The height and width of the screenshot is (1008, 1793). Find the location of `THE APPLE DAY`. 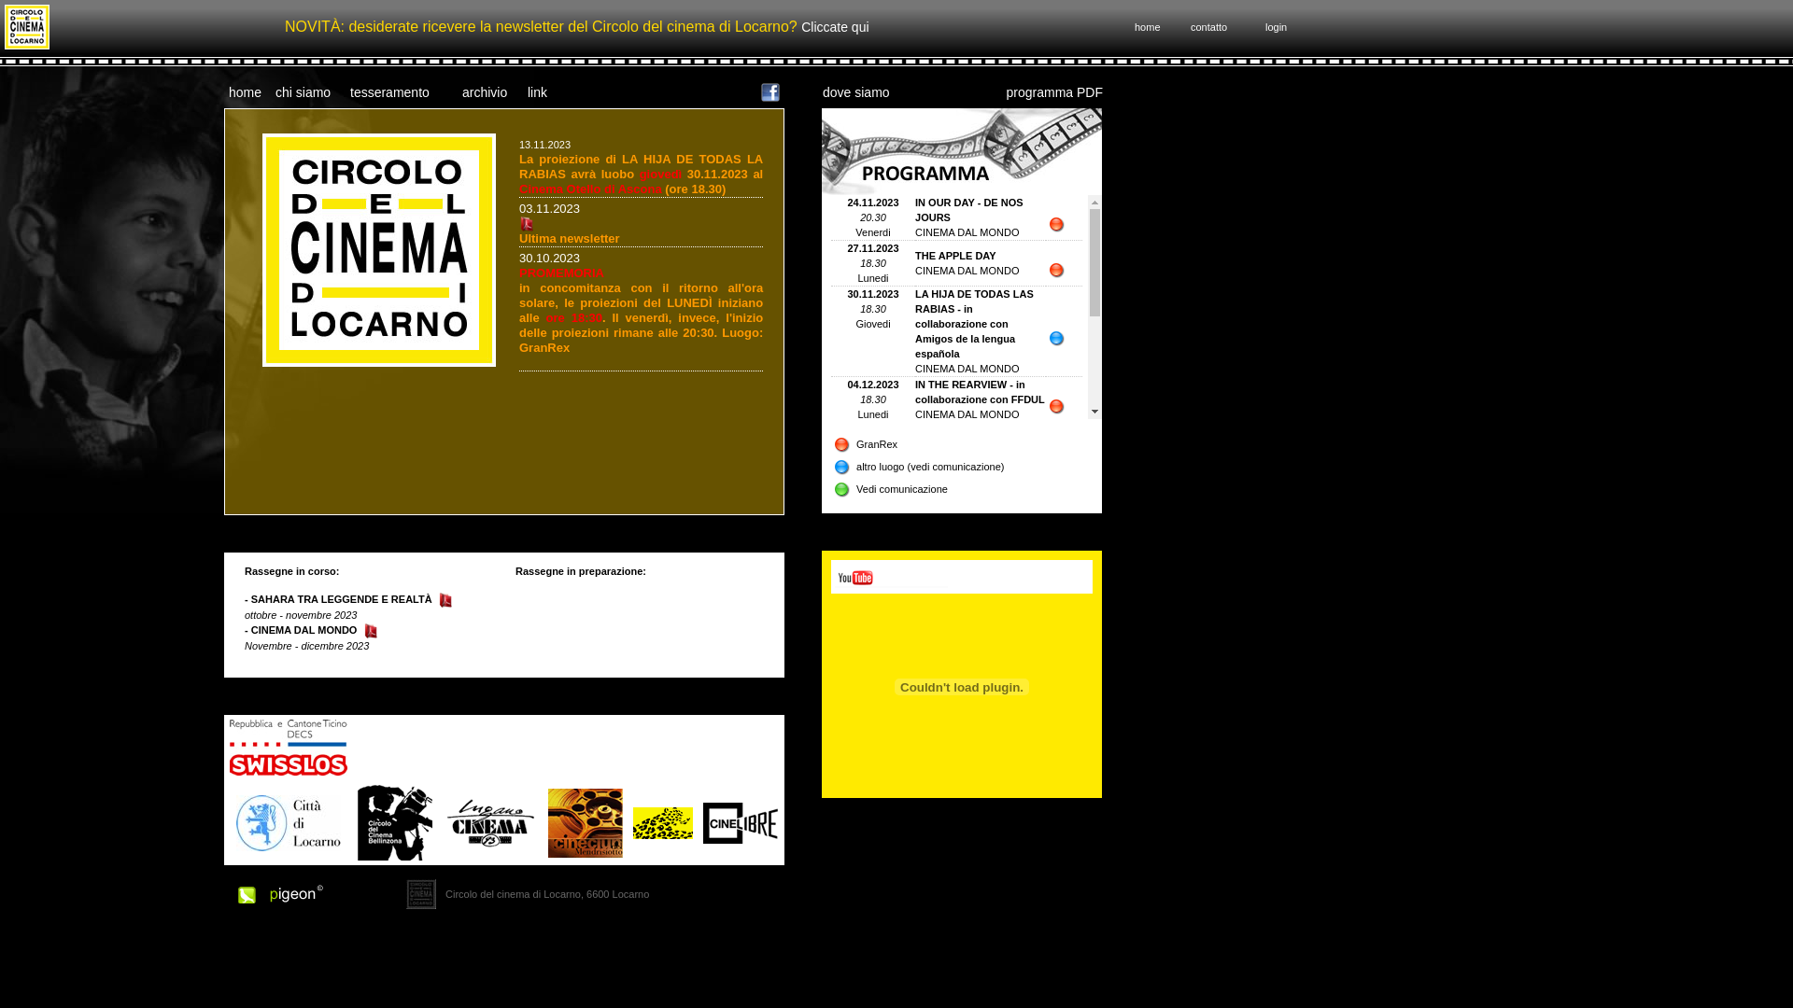

THE APPLE DAY is located at coordinates (955, 256).